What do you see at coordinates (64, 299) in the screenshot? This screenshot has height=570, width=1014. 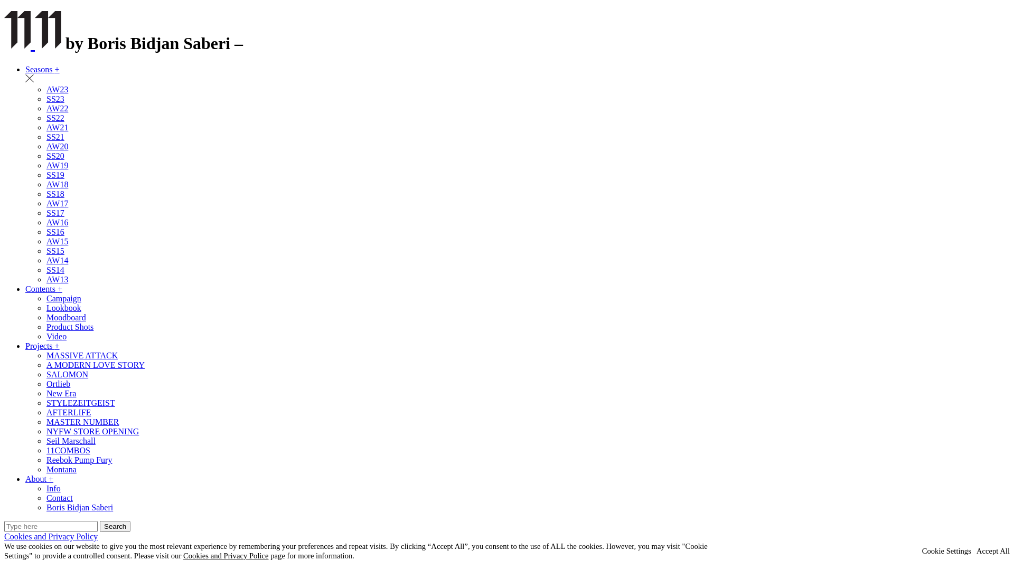 I see `Campaign` at bounding box center [64, 299].